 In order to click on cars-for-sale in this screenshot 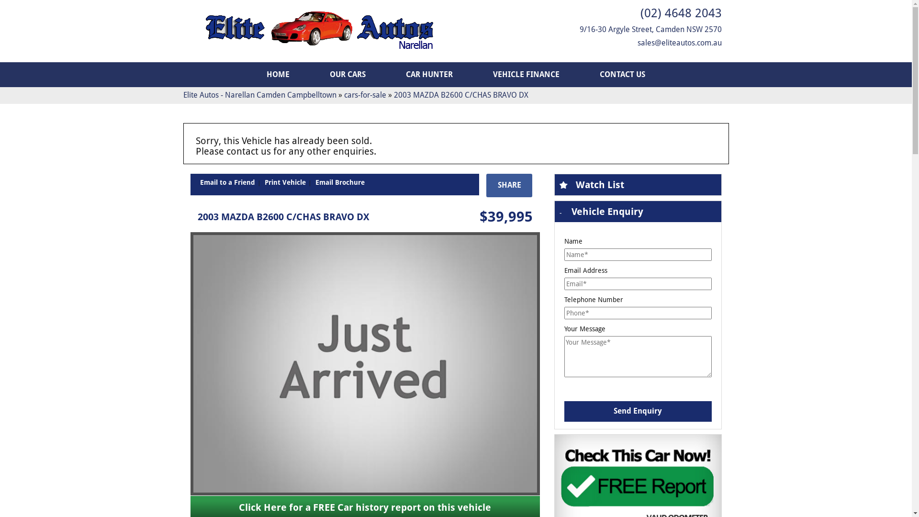, I will do `click(365, 95)`.